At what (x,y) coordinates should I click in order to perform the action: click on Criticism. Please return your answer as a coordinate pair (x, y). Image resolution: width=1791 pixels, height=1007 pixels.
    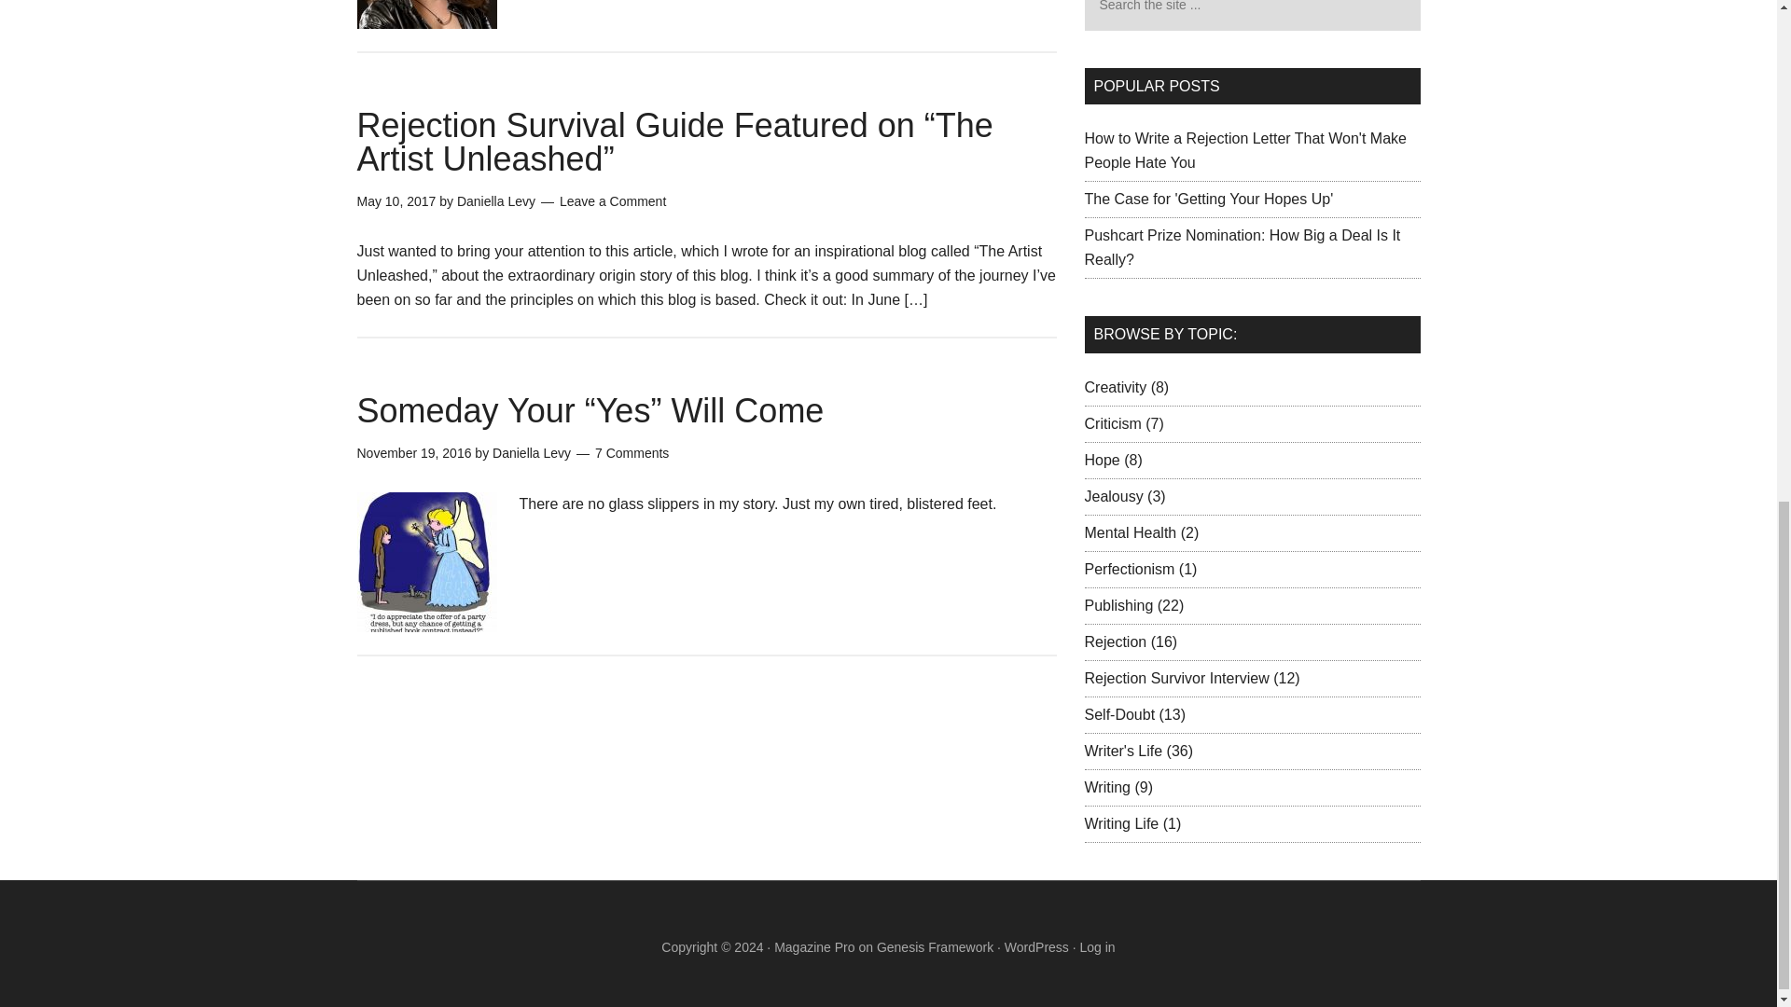
    Looking at the image, I should click on (1112, 423).